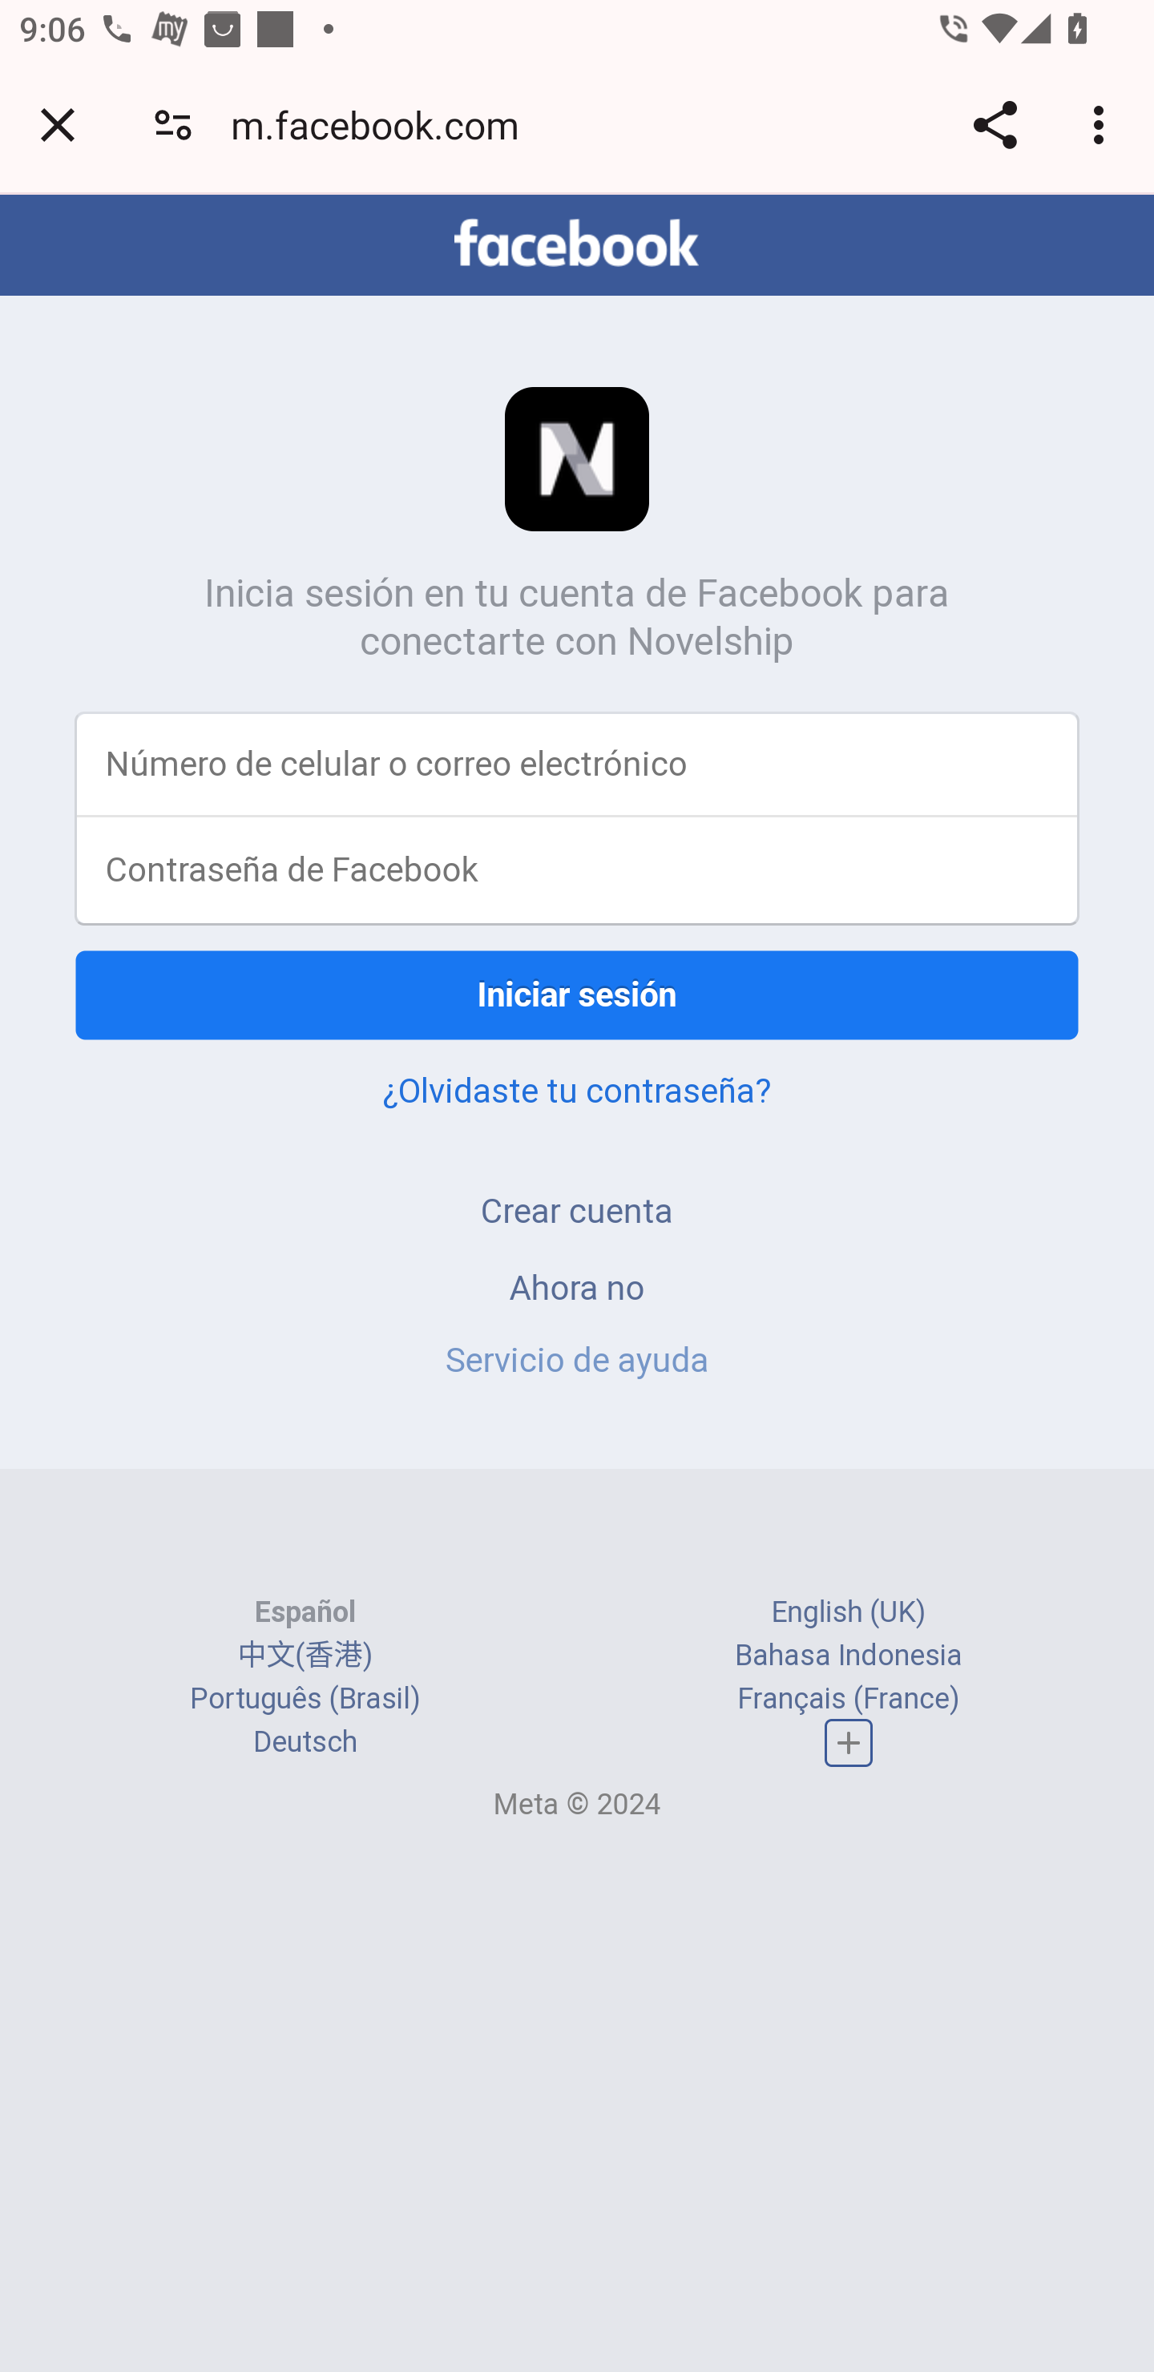  Describe the element at coordinates (577, 1360) in the screenshot. I see `Servicio de ayuda` at that location.